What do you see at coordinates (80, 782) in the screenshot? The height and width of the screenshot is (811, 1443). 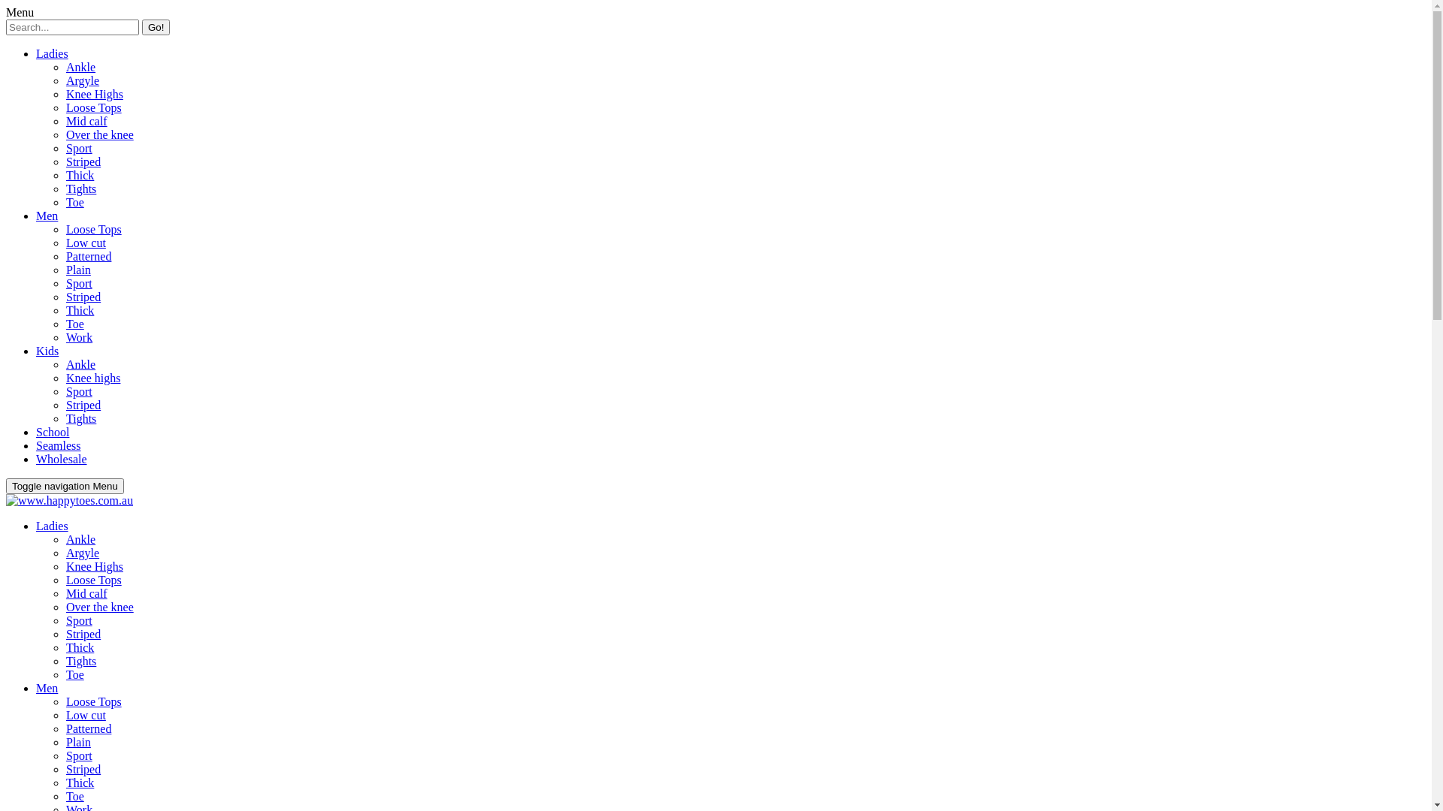 I see `Thick` at bounding box center [80, 782].